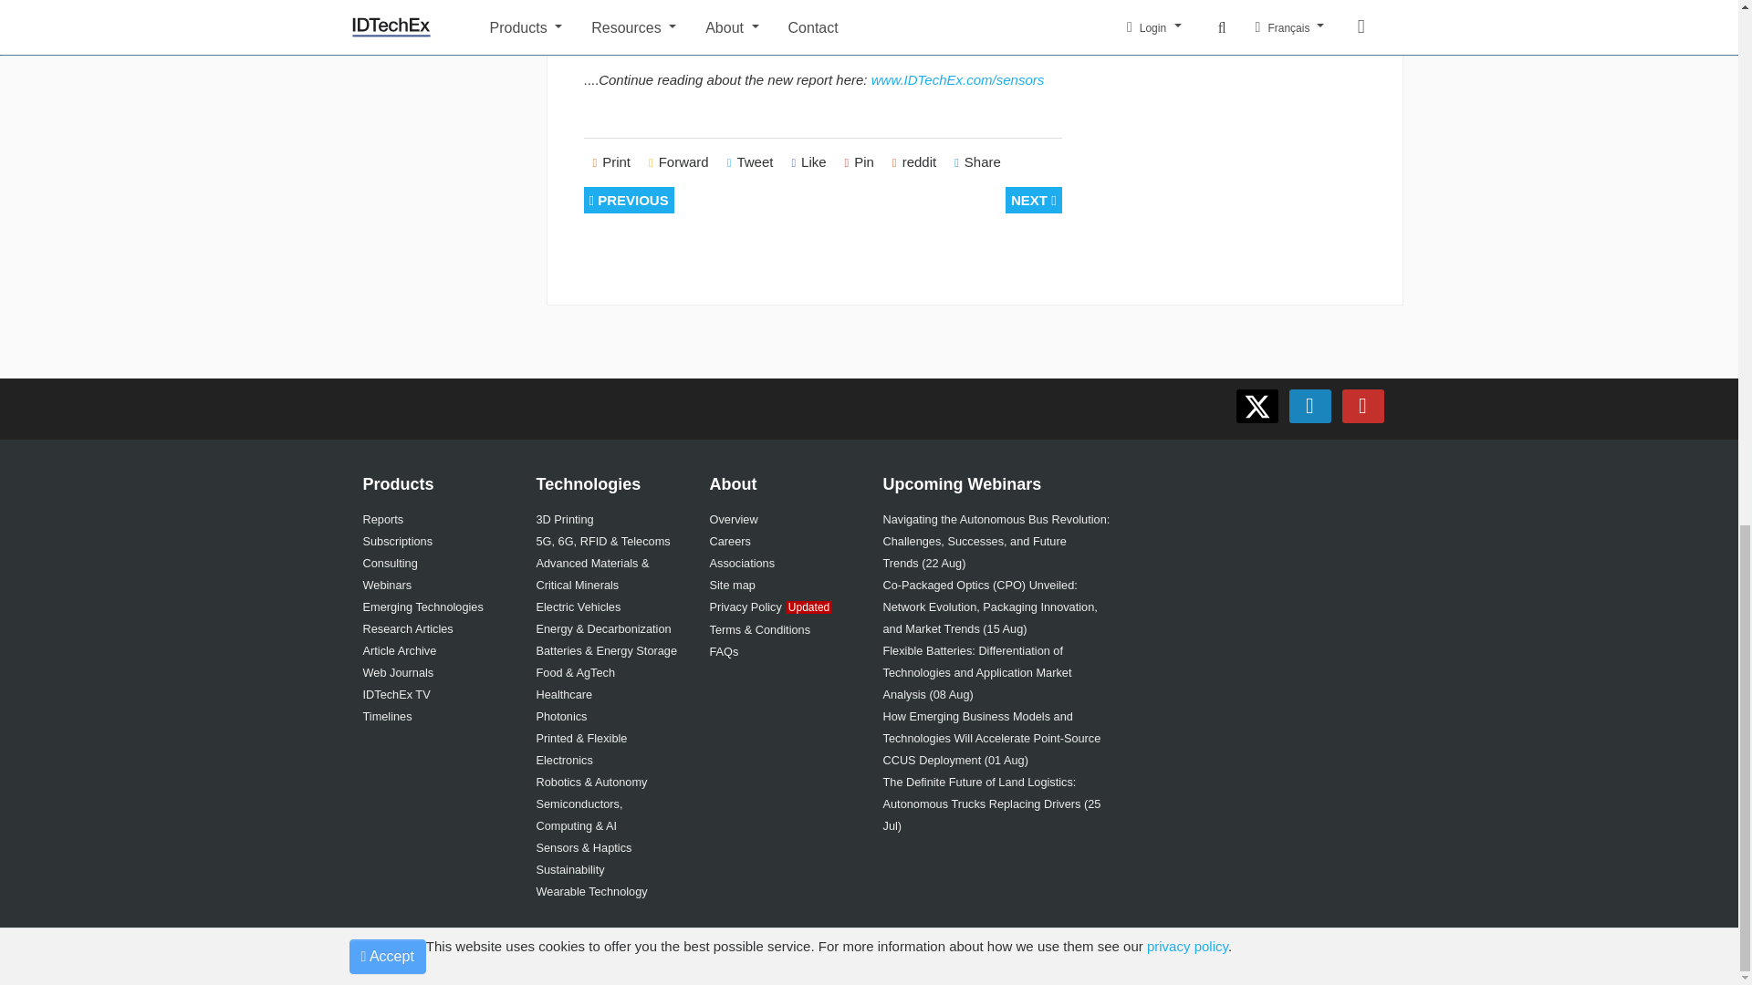  Describe the element at coordinates (387, 715) in the screenshot. I see `Timelines` at that location.